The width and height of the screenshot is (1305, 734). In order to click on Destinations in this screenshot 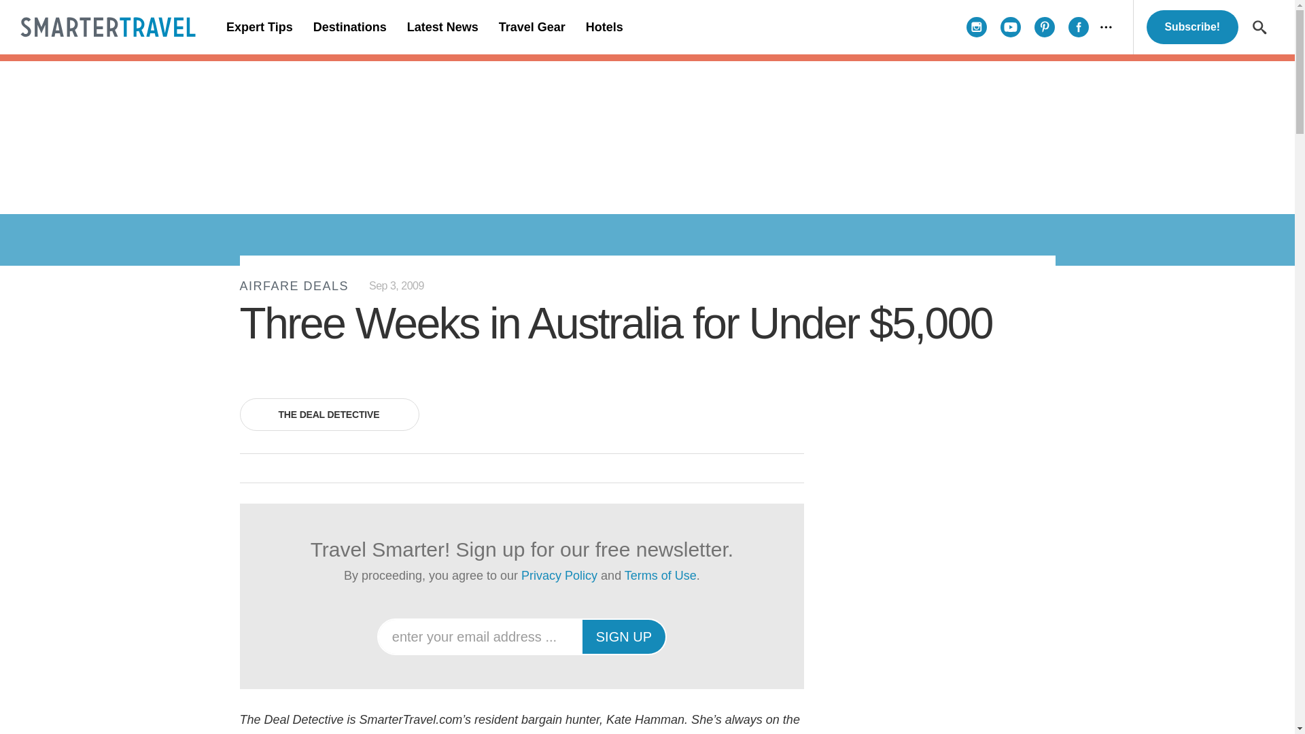, I will do `click(349, 27)`.